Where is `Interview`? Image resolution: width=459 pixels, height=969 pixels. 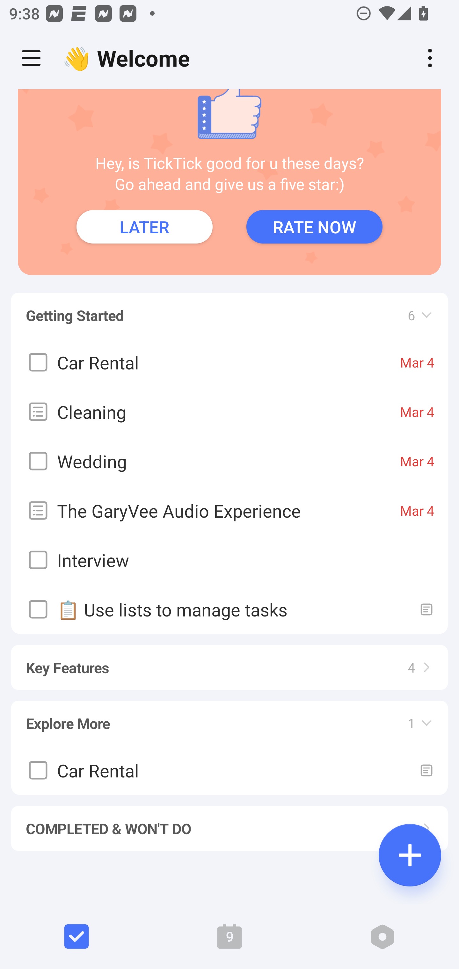 Interview is located at coordinates (229, 560).